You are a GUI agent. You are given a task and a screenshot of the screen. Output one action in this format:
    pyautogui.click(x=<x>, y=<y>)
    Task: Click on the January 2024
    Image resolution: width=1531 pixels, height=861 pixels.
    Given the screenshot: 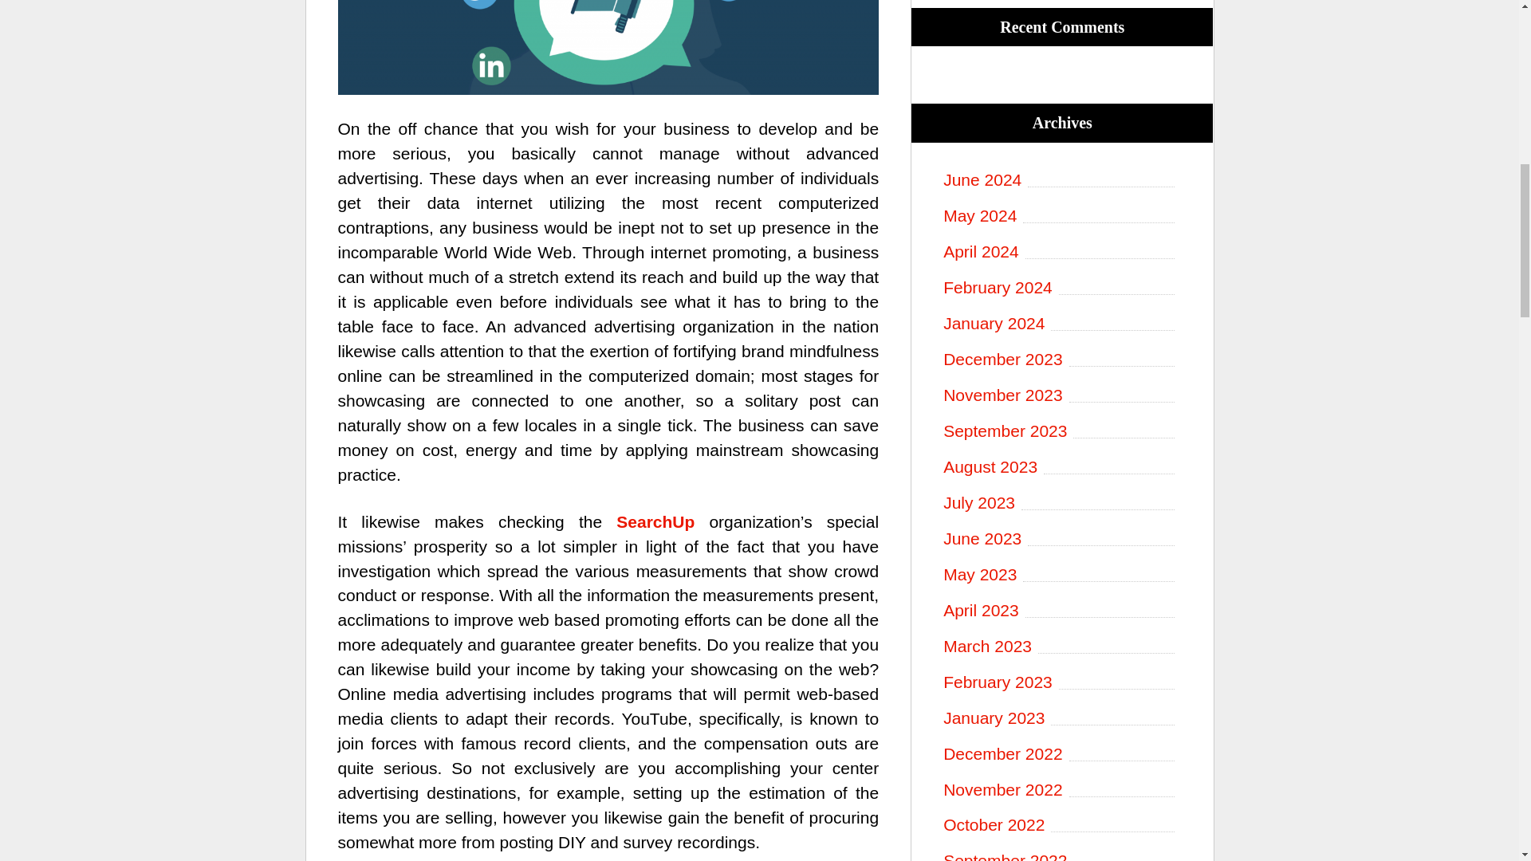 What is the action you would take?
    pyautogui.click(x=1061, y=324)
    